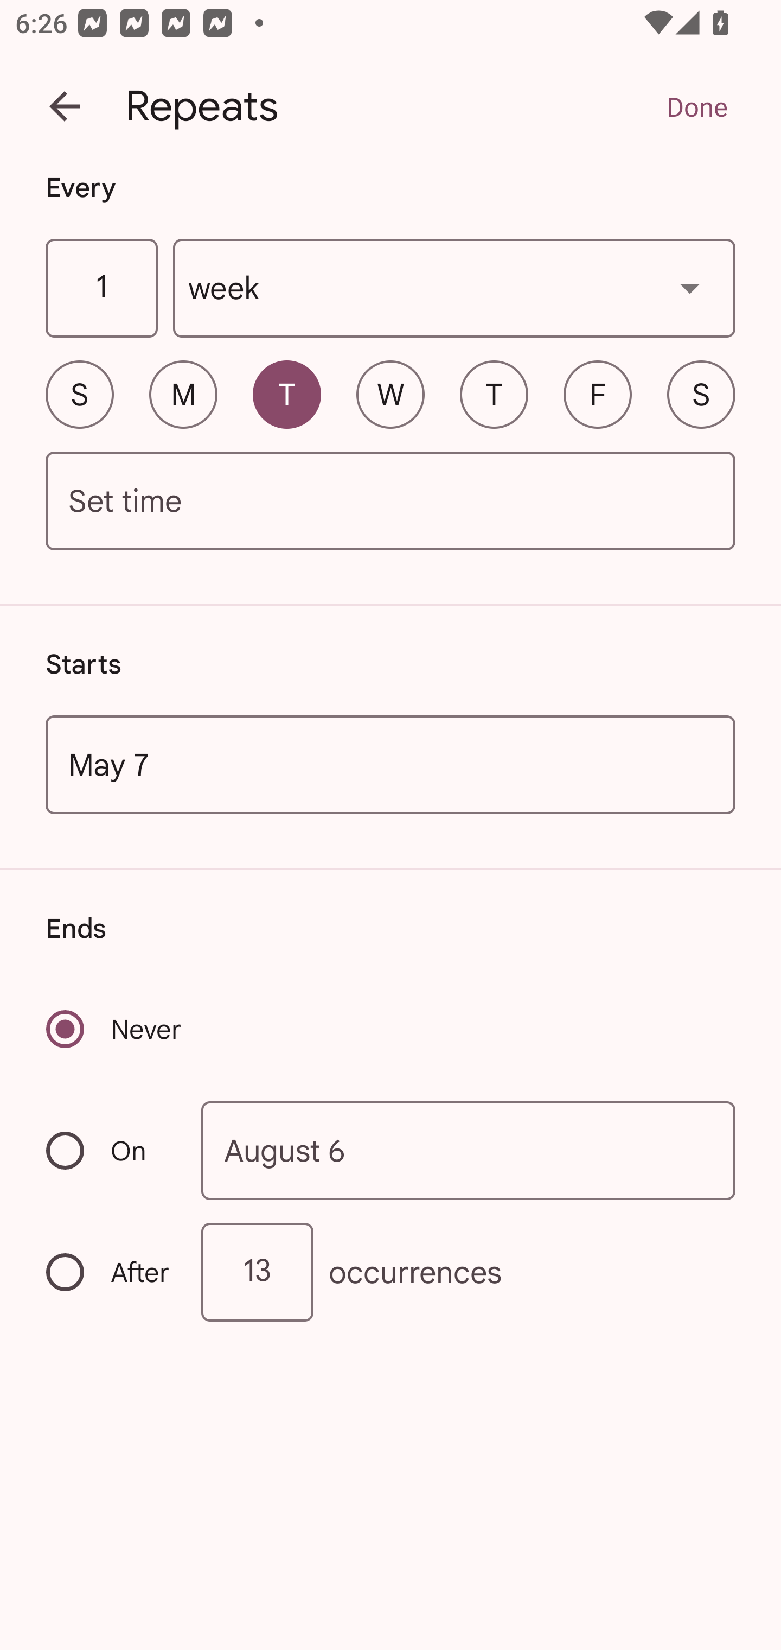 Image resolution: width=781 pixels, height=1650 pixels. What do you see at coordinates (183, 394) in the screenshot?
I see `M Monday` at bounding box center [183, 394].